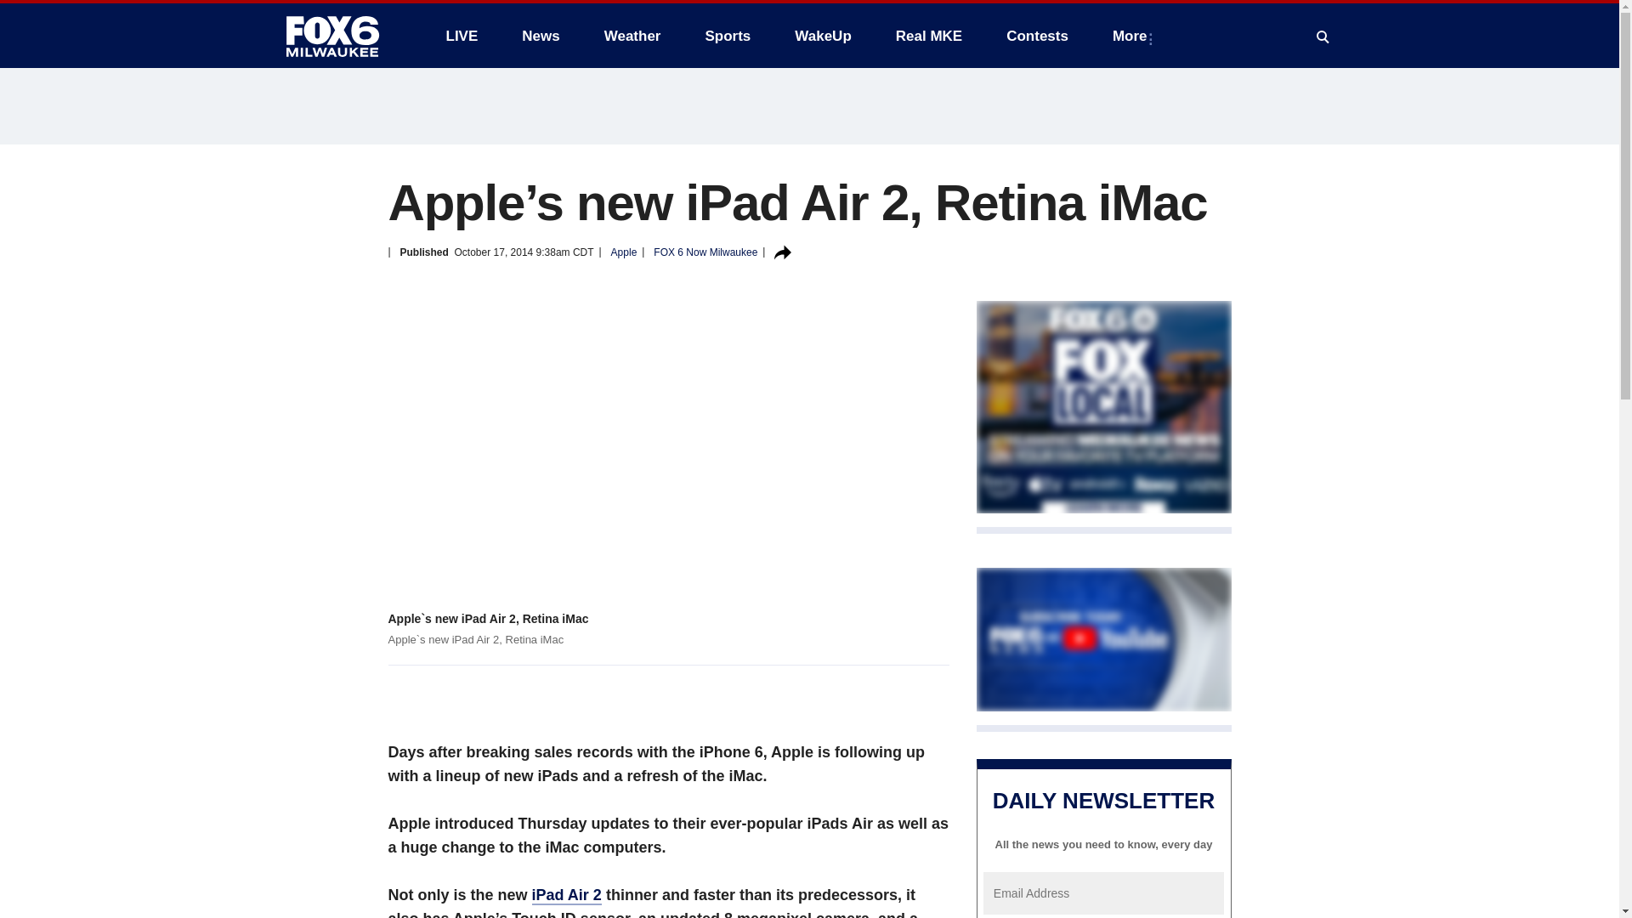  Describe the element at coordinates (823, 36) in the screenshot. I see `WakeUp` at that location.